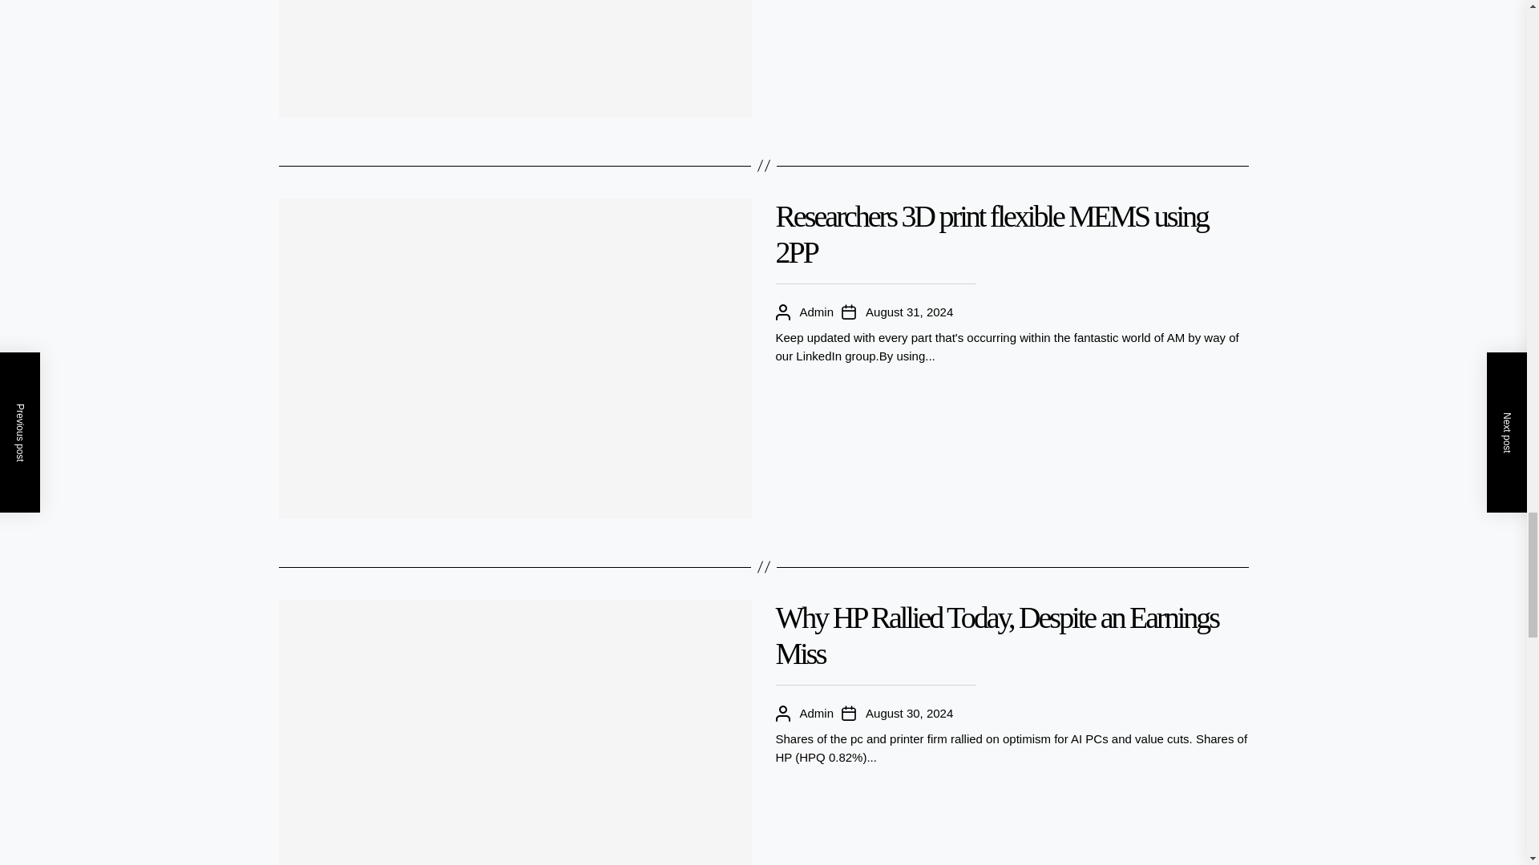  I want to click on Admin, so click(817, 312).